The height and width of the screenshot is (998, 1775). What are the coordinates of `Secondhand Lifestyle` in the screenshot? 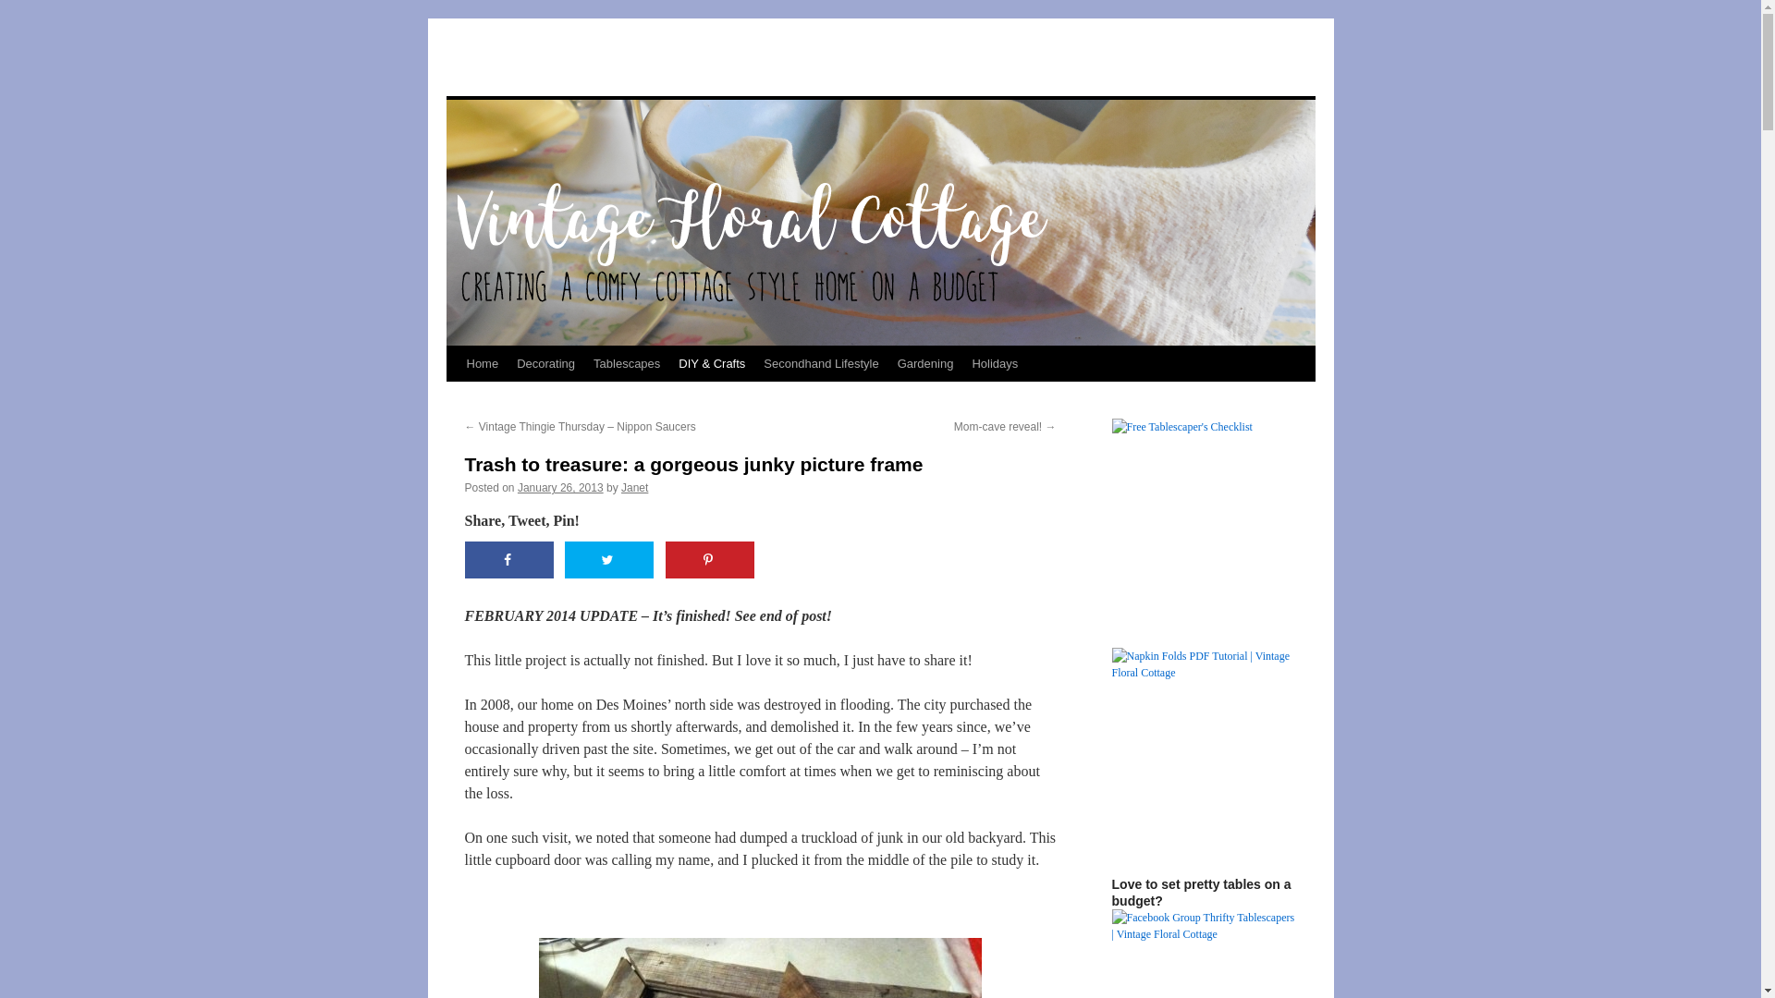 It's located at (821, 363).